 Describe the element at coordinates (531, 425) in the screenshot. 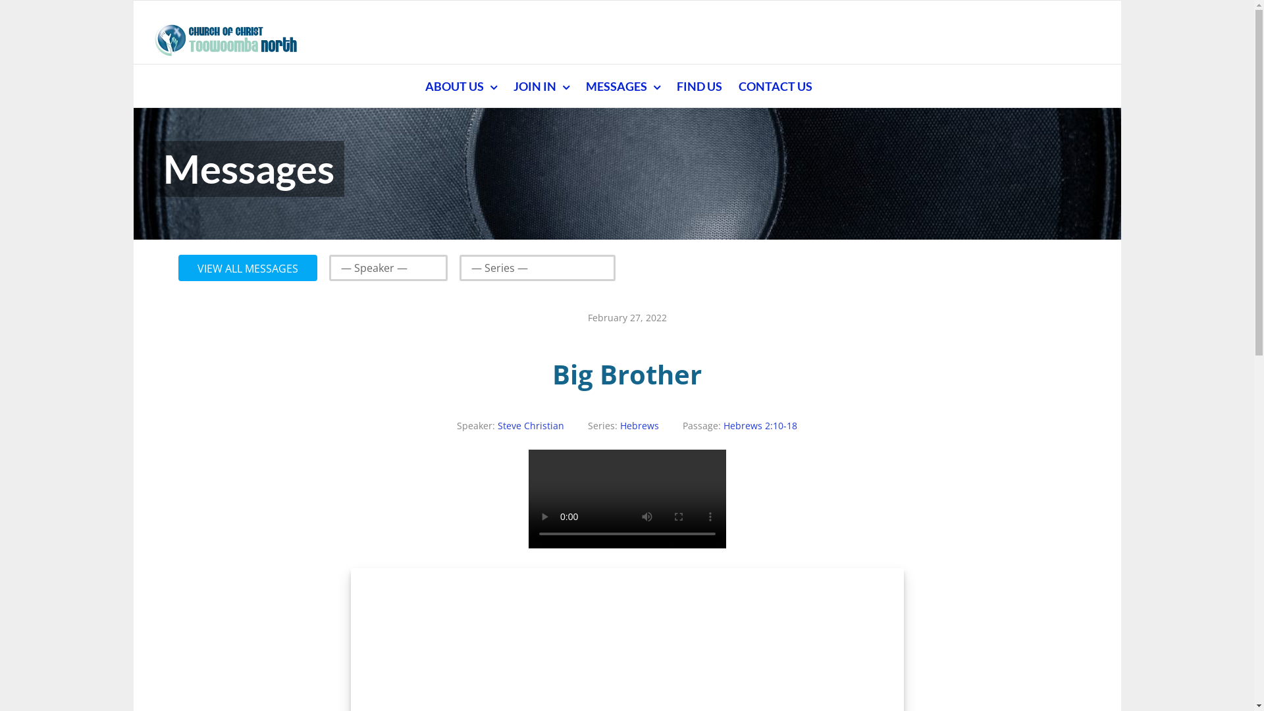

I see `Steve Christian` at that location.